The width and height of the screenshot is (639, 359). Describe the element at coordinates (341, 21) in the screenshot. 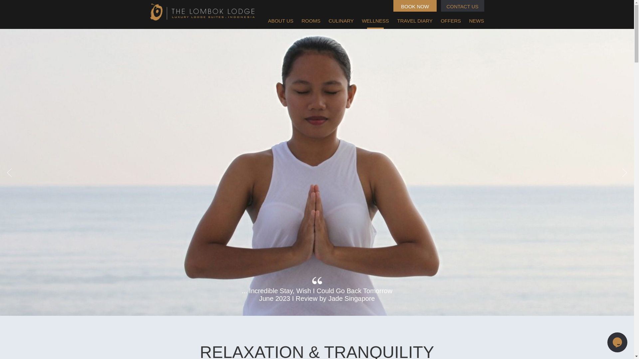

I see `CULINARY` at that location.